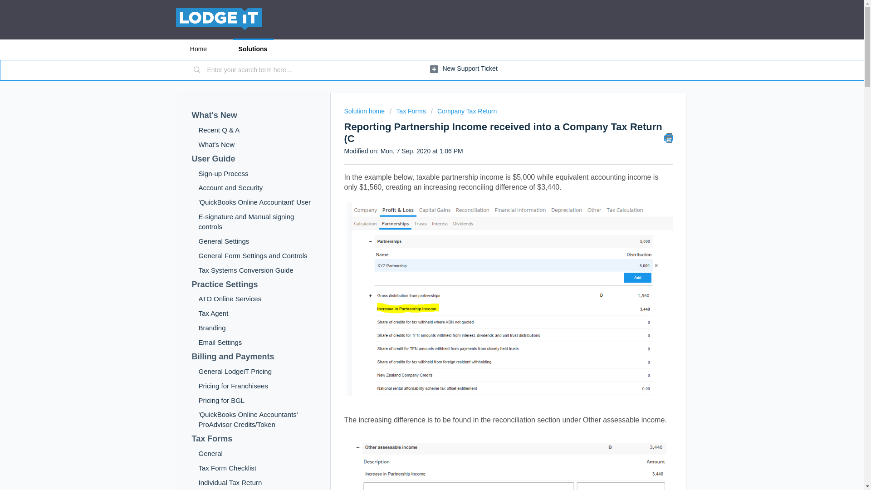  What do you see at coordinates (254, 439) in the screenshot?
I see `Tax Forms` at bounding box center [254, 439].